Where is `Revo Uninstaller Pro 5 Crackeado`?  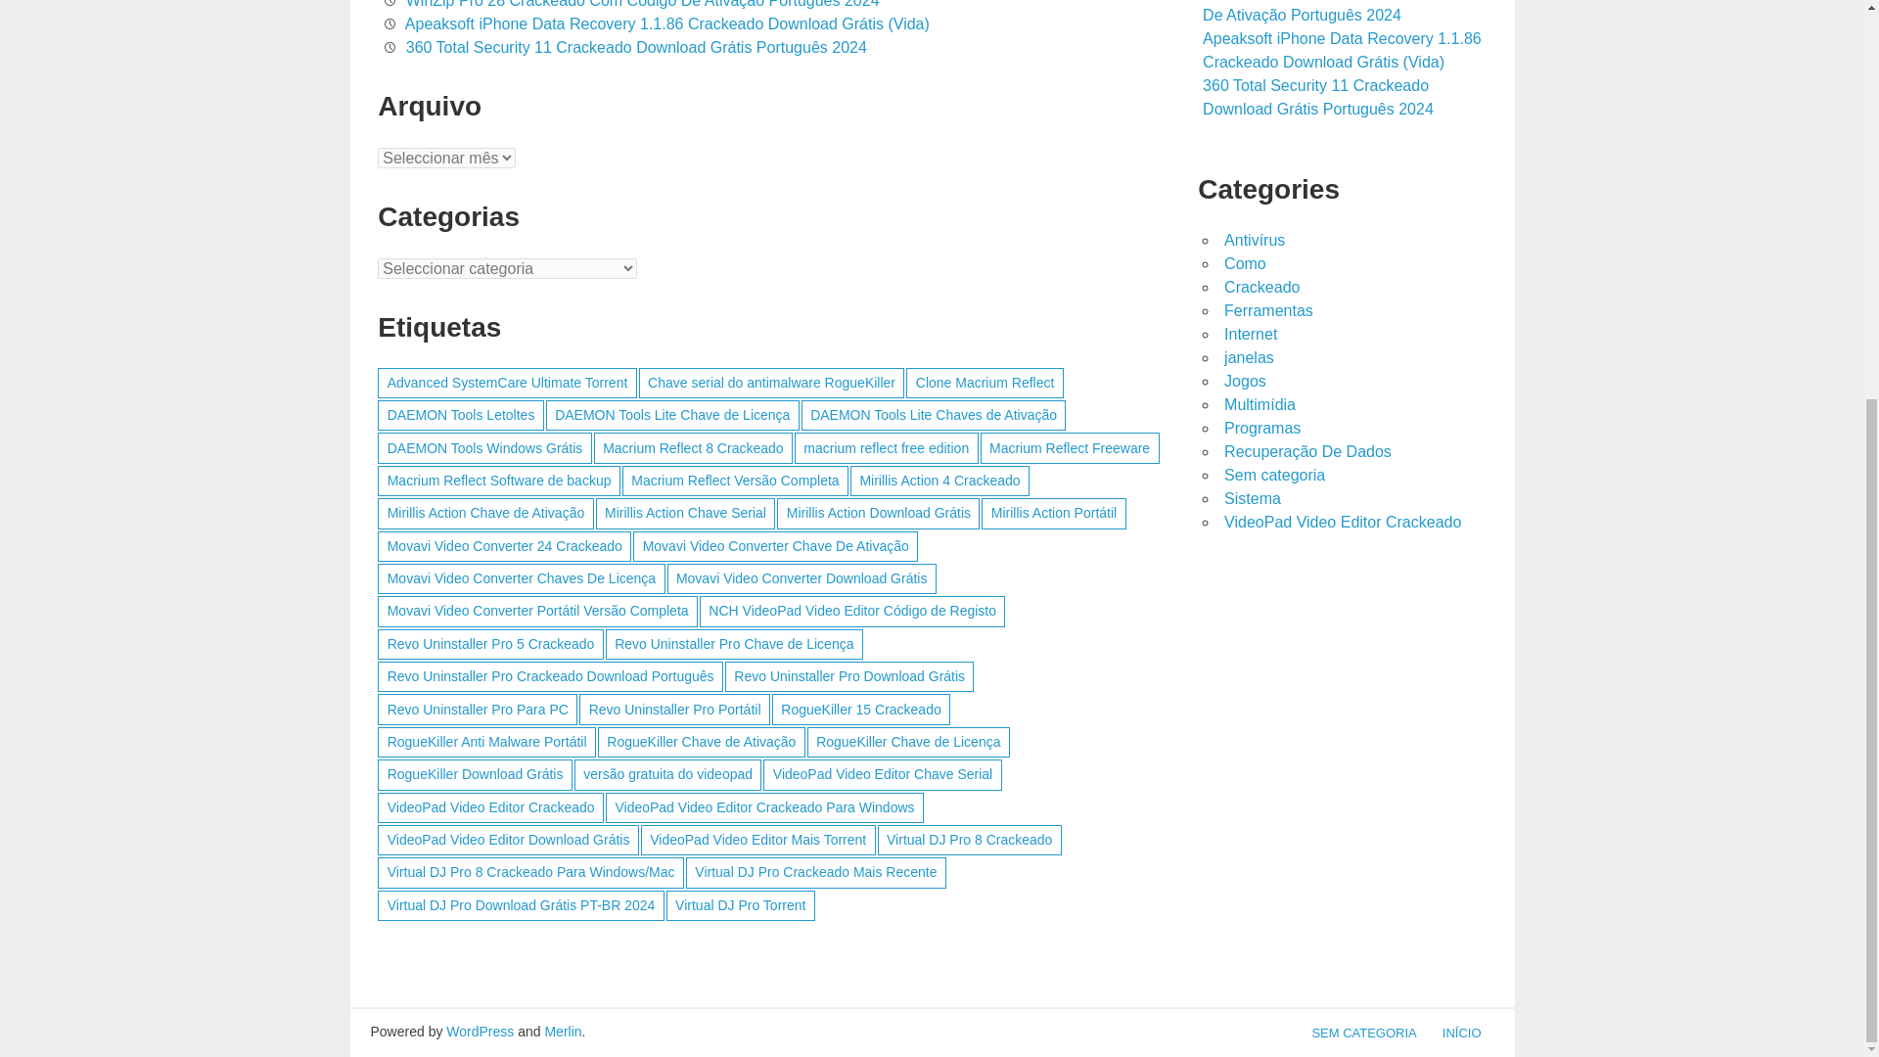
Revo Uninstaller Pro 5 Crackeado is located at coordinates (489, 644).